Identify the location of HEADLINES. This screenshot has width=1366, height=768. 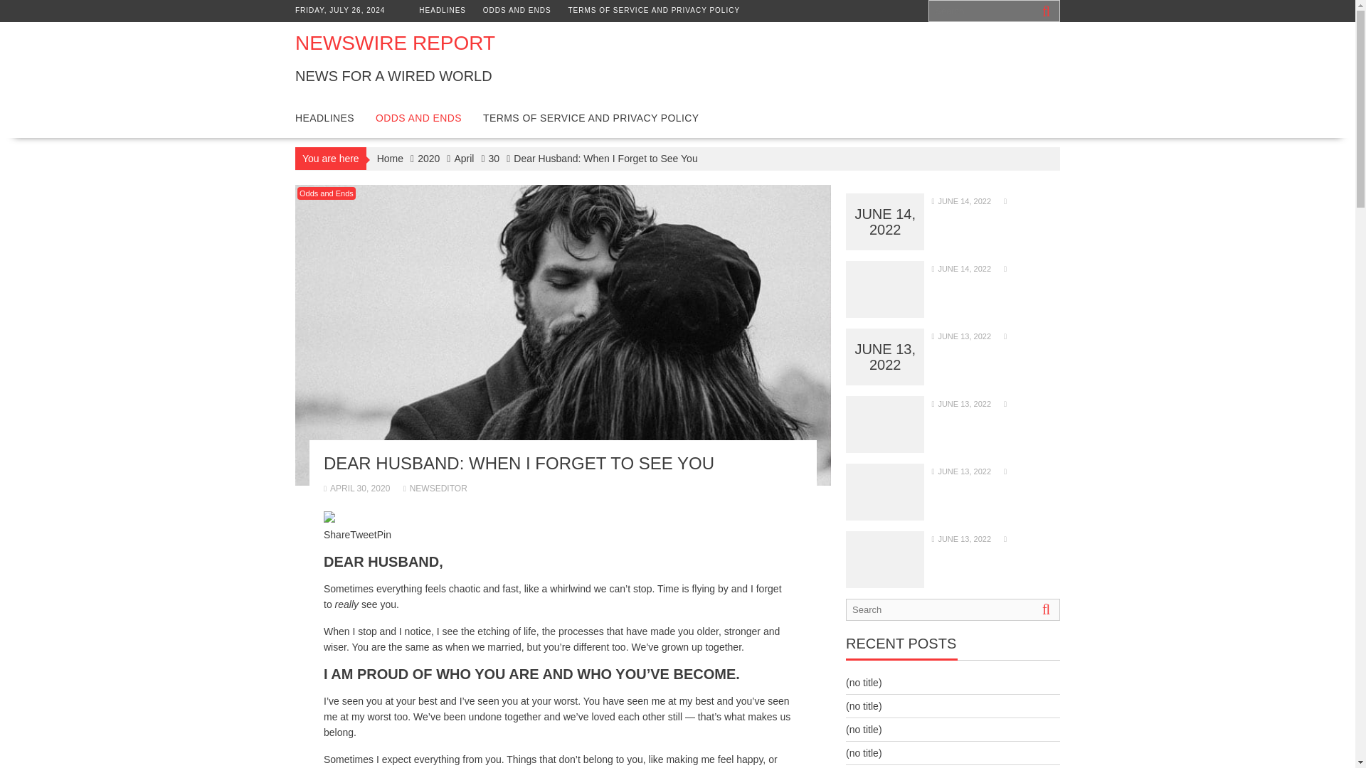
(443, 10).